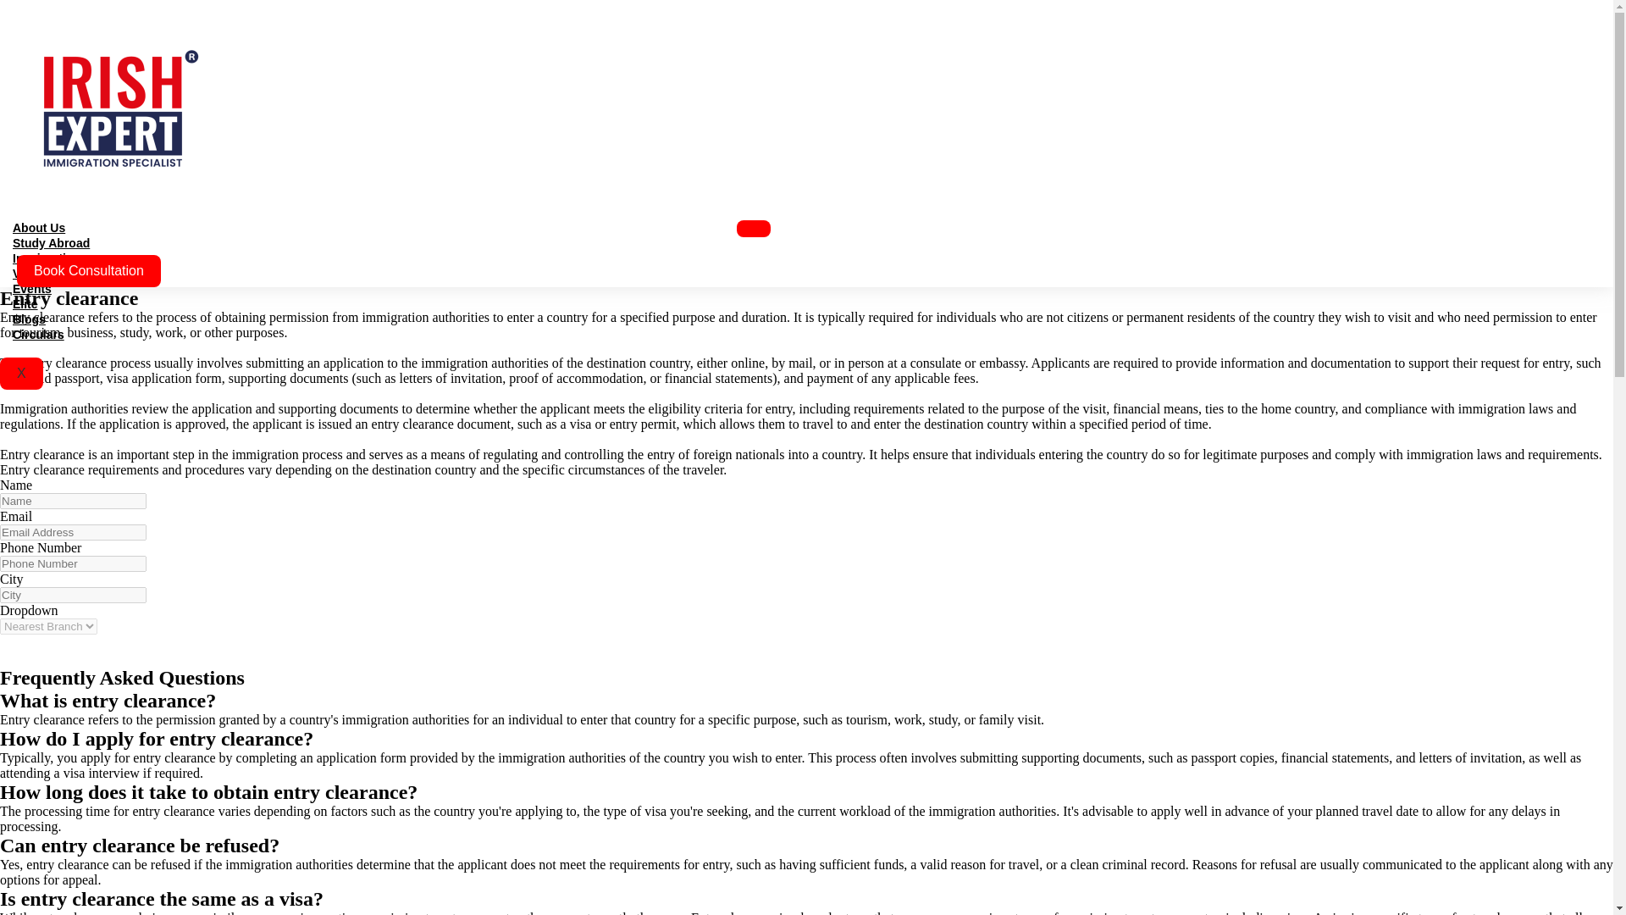  What do you see at coordinates (29, 319) in the screenshot?
I see `Blogs` at bounding box center [29, 319].